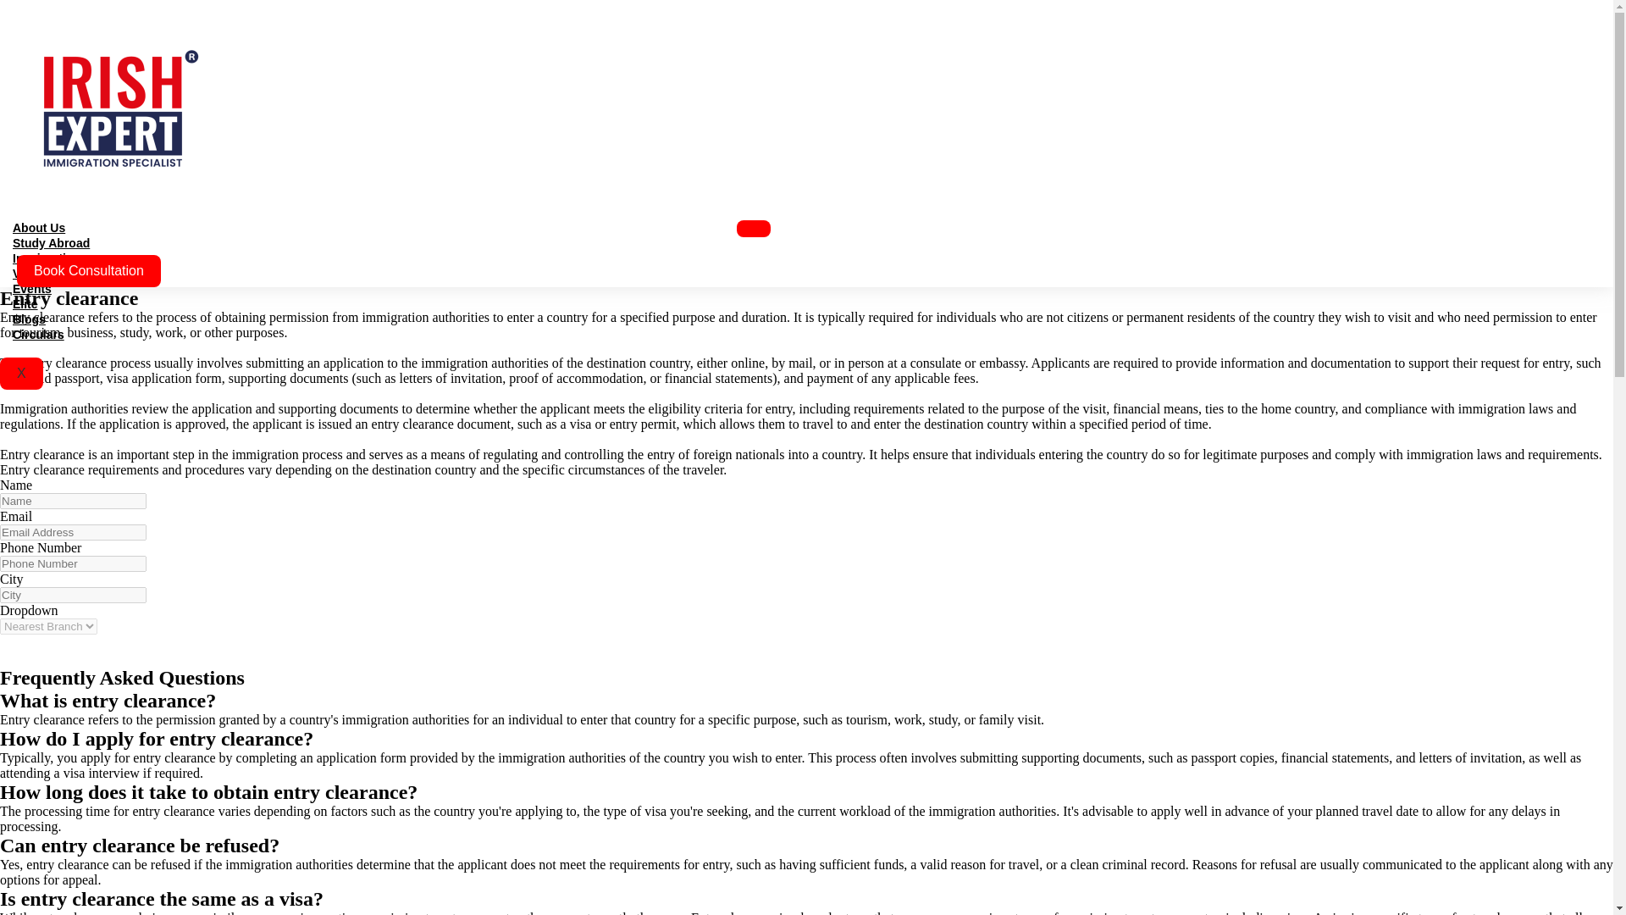  What do you see at coordinates (29, 319) in the screenshot?
I see `Blogs` at bounding box center [29, 319].